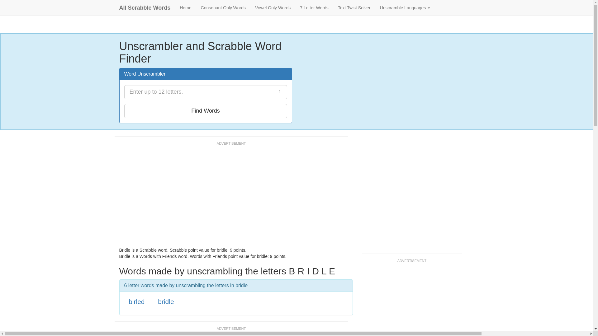  What do you see at coordinates (145, 7) in the screenshot?
I see `All Scrabble Words` at bounding box center [145, 7].